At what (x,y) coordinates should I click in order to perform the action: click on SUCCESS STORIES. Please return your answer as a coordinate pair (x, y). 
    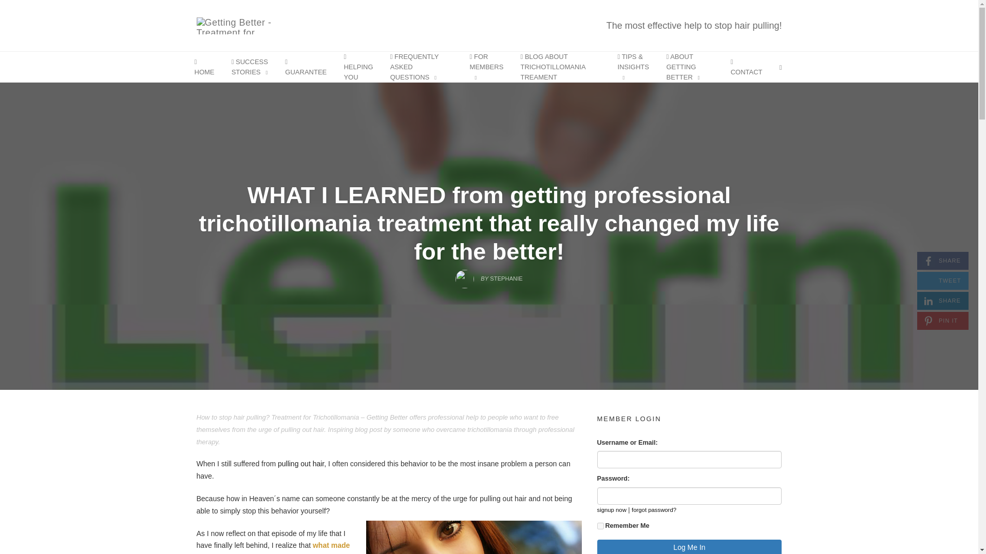
    Looking at the image, I should click on (942, 301).